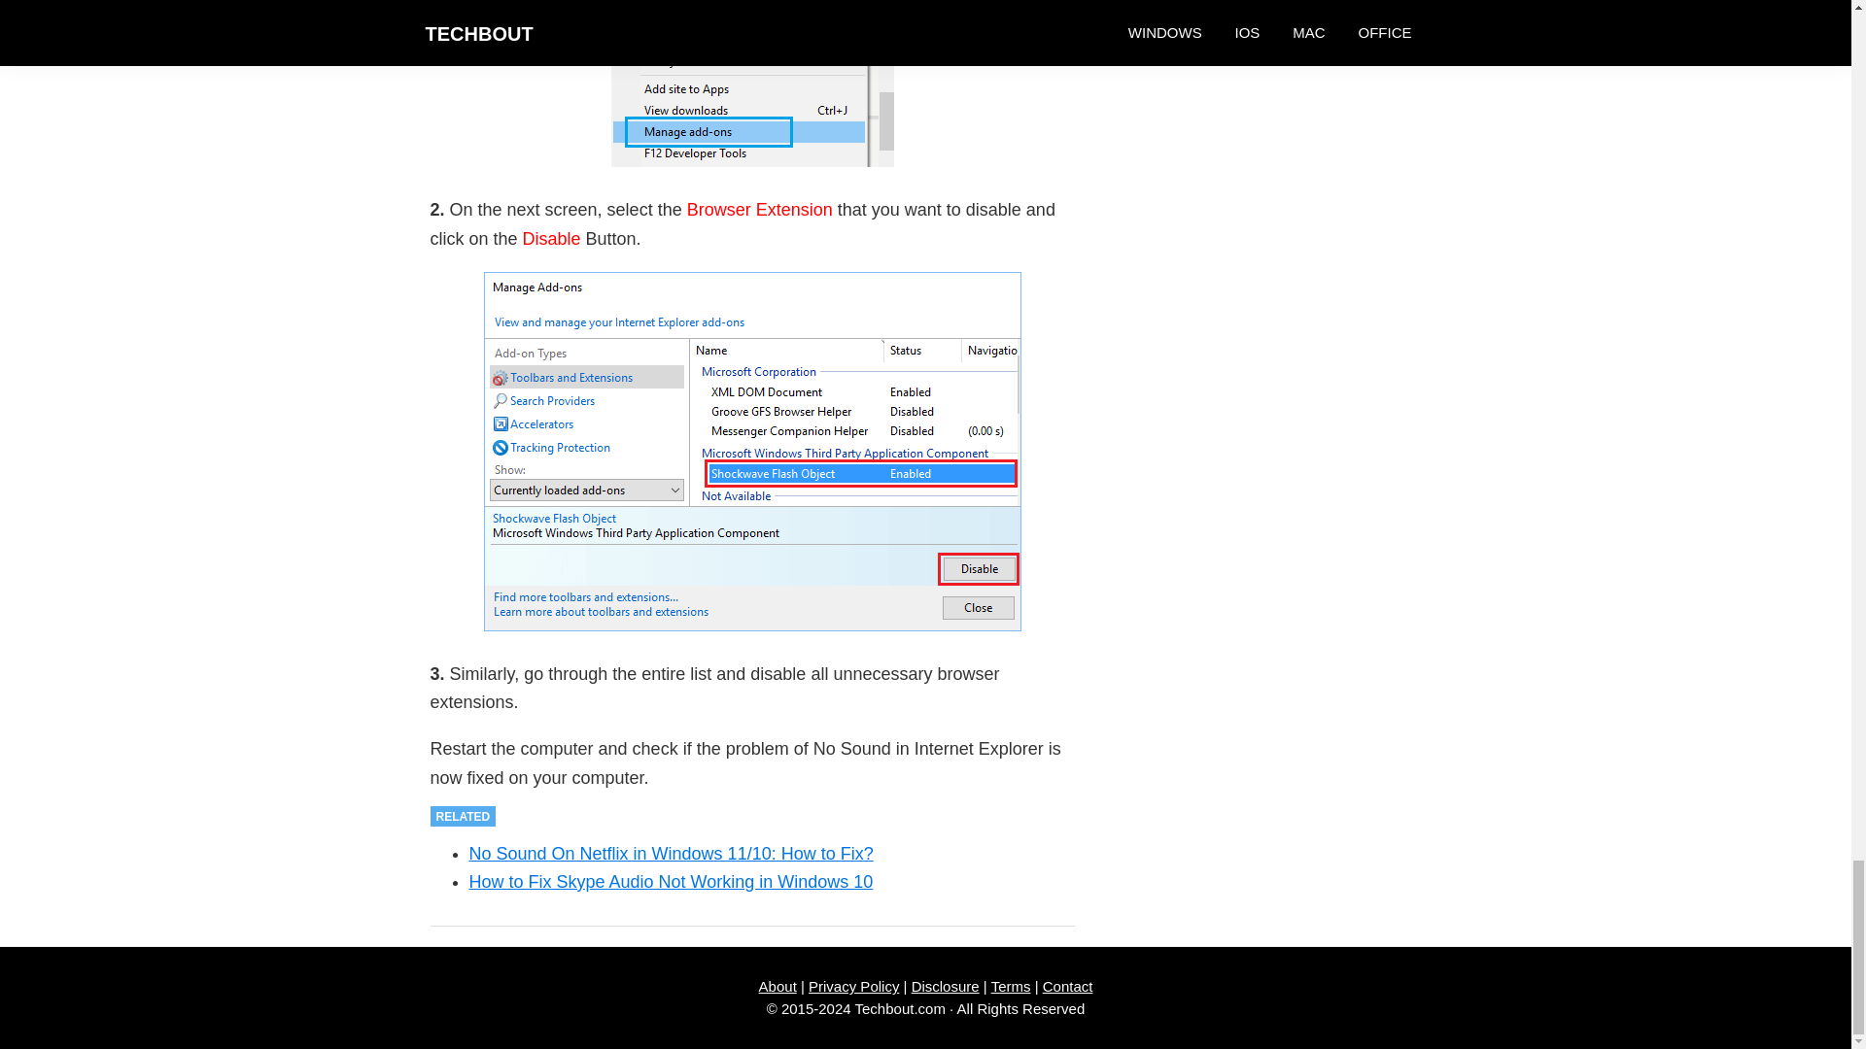  Describe the element at coordinates (777, 985) in the screenshot. I see `About` at that location.